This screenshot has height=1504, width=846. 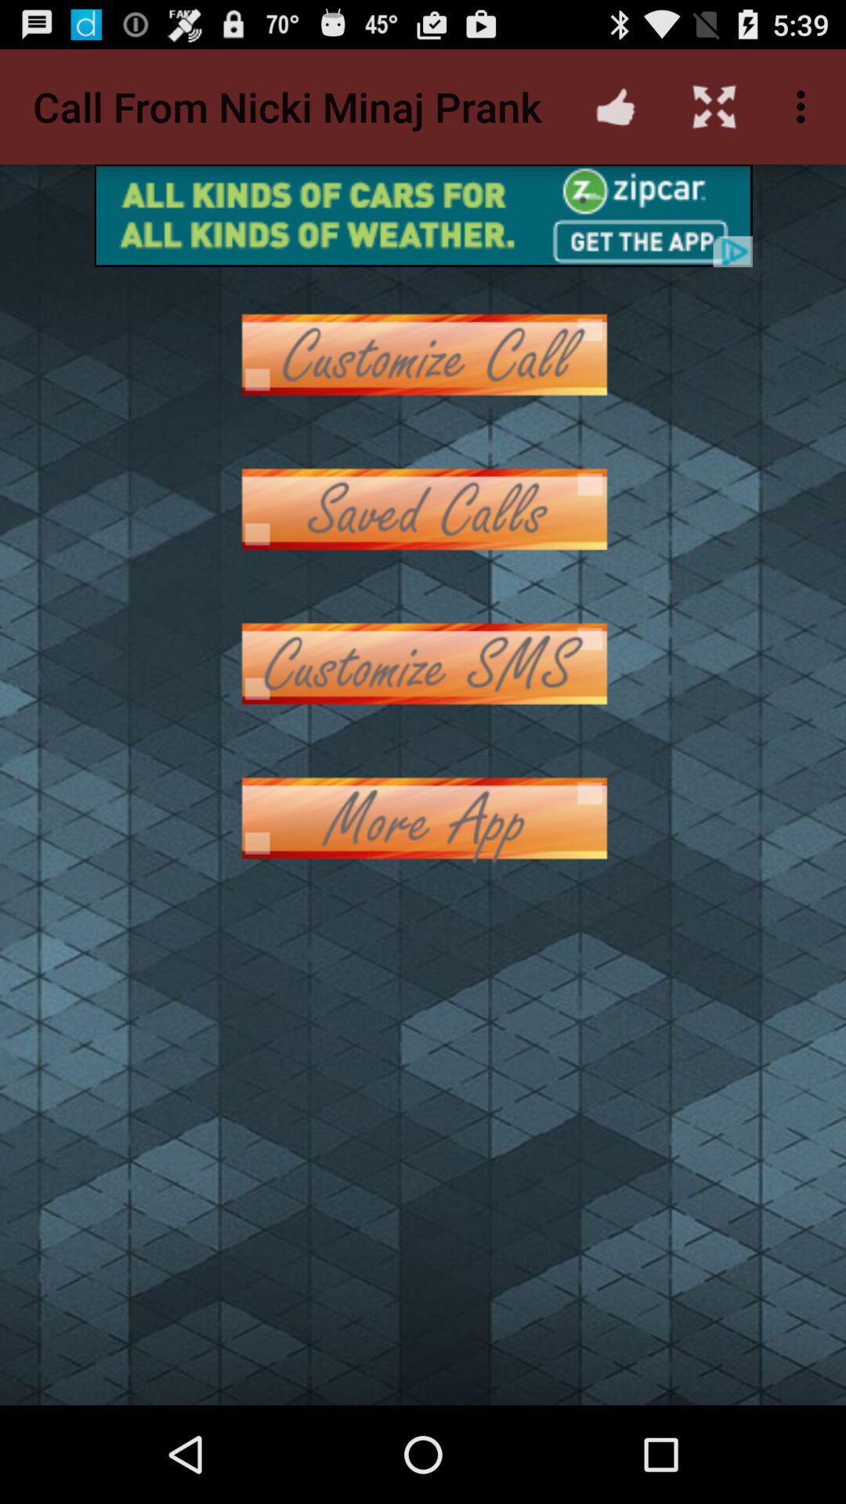 What do you see at coordinates (423, 354) in the screenshot?
I see `call to a certain people` at bounding box center [423, 354].